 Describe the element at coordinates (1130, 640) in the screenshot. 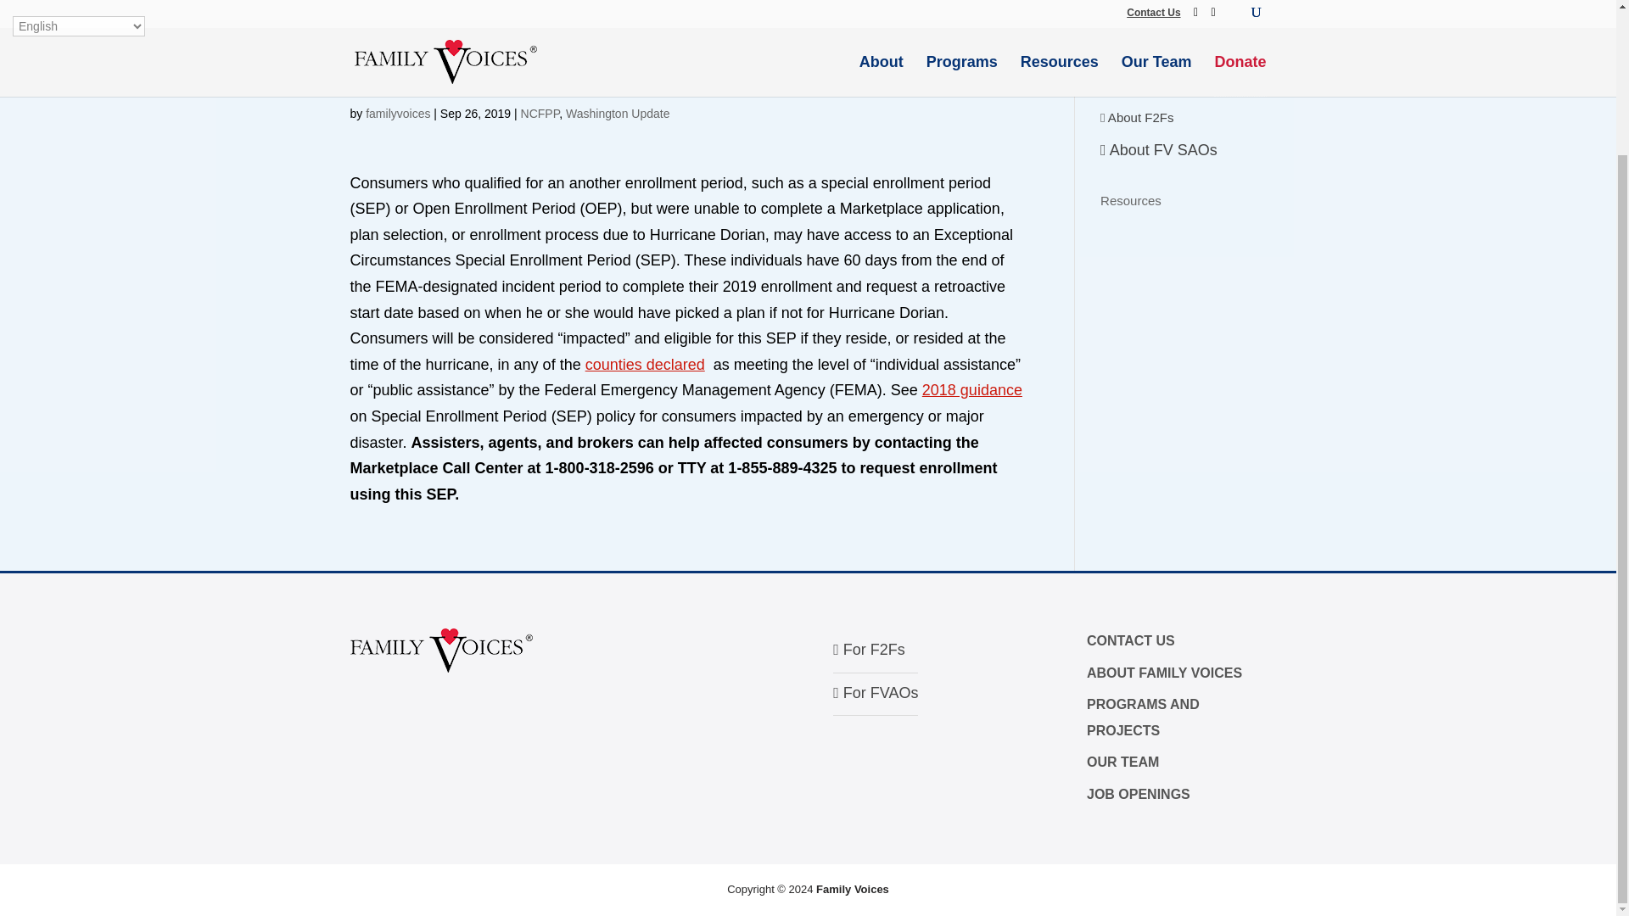

I see `CONTACT US` at that location.